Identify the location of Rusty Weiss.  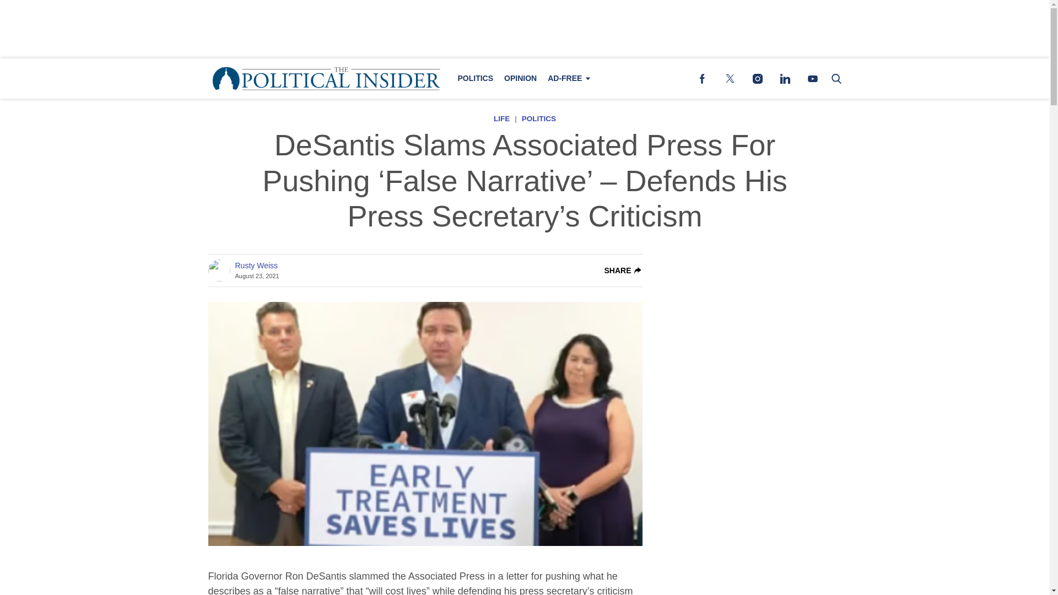
(256, 266).